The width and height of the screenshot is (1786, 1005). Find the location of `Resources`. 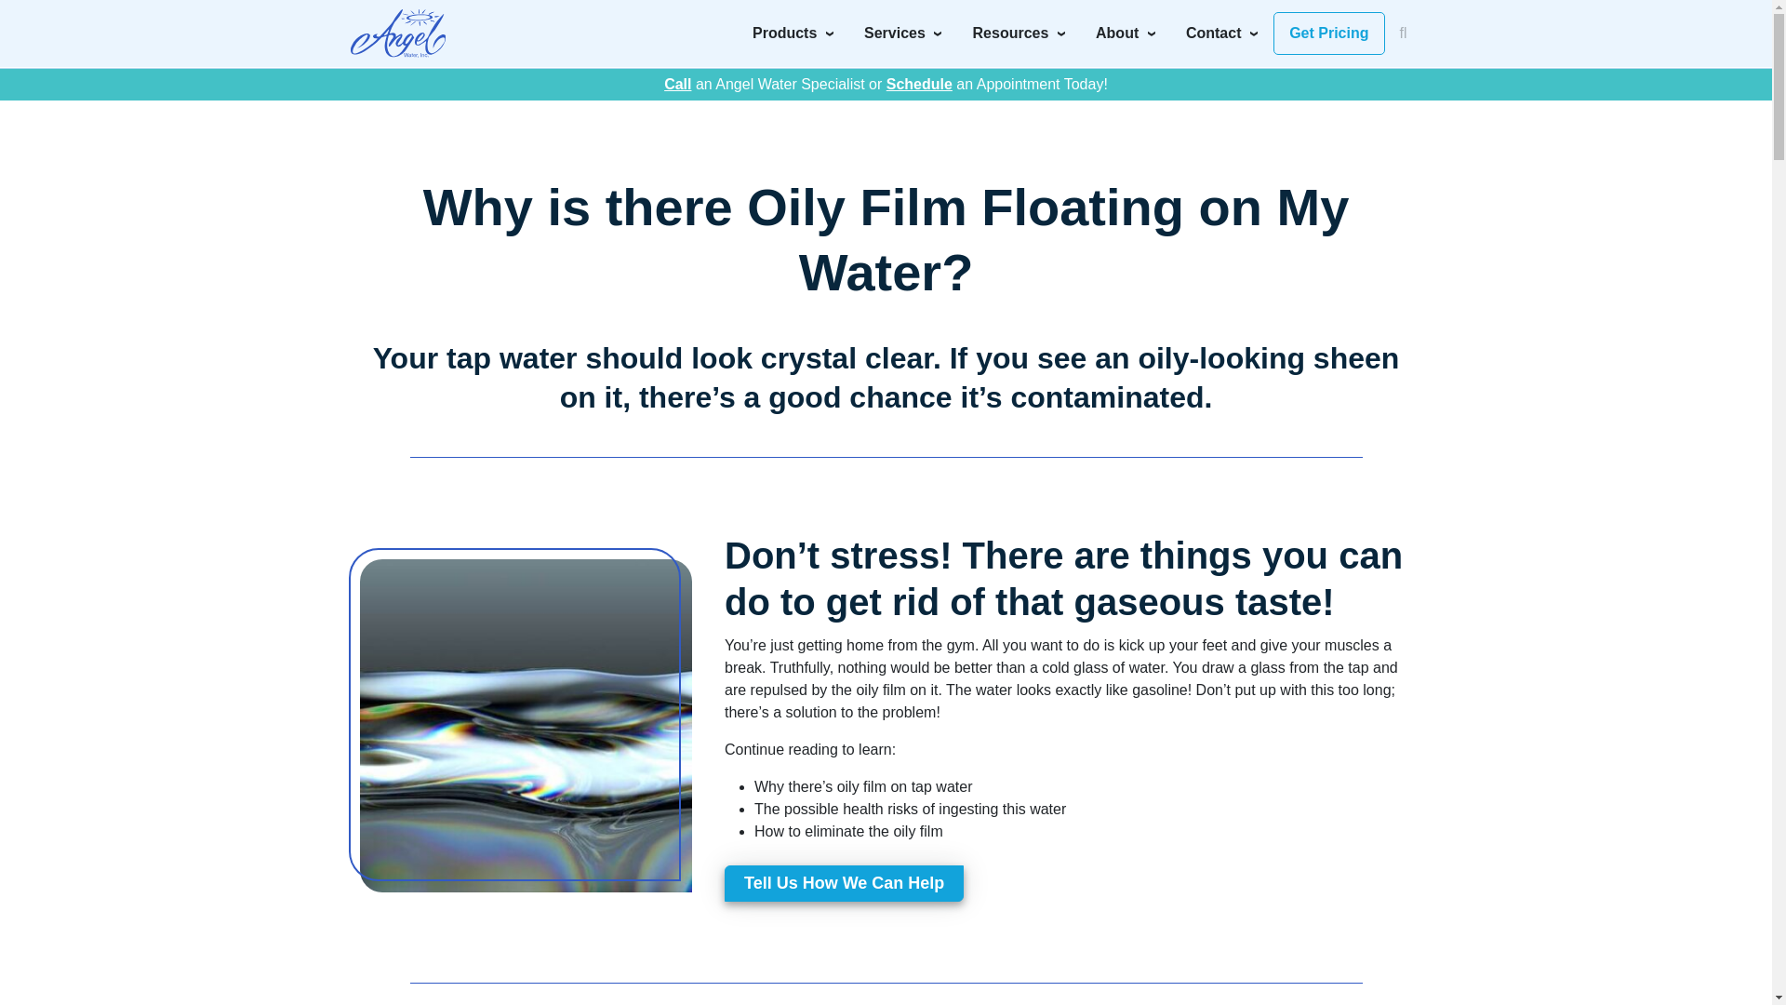

Resources is located at coordinates (1020, 33).